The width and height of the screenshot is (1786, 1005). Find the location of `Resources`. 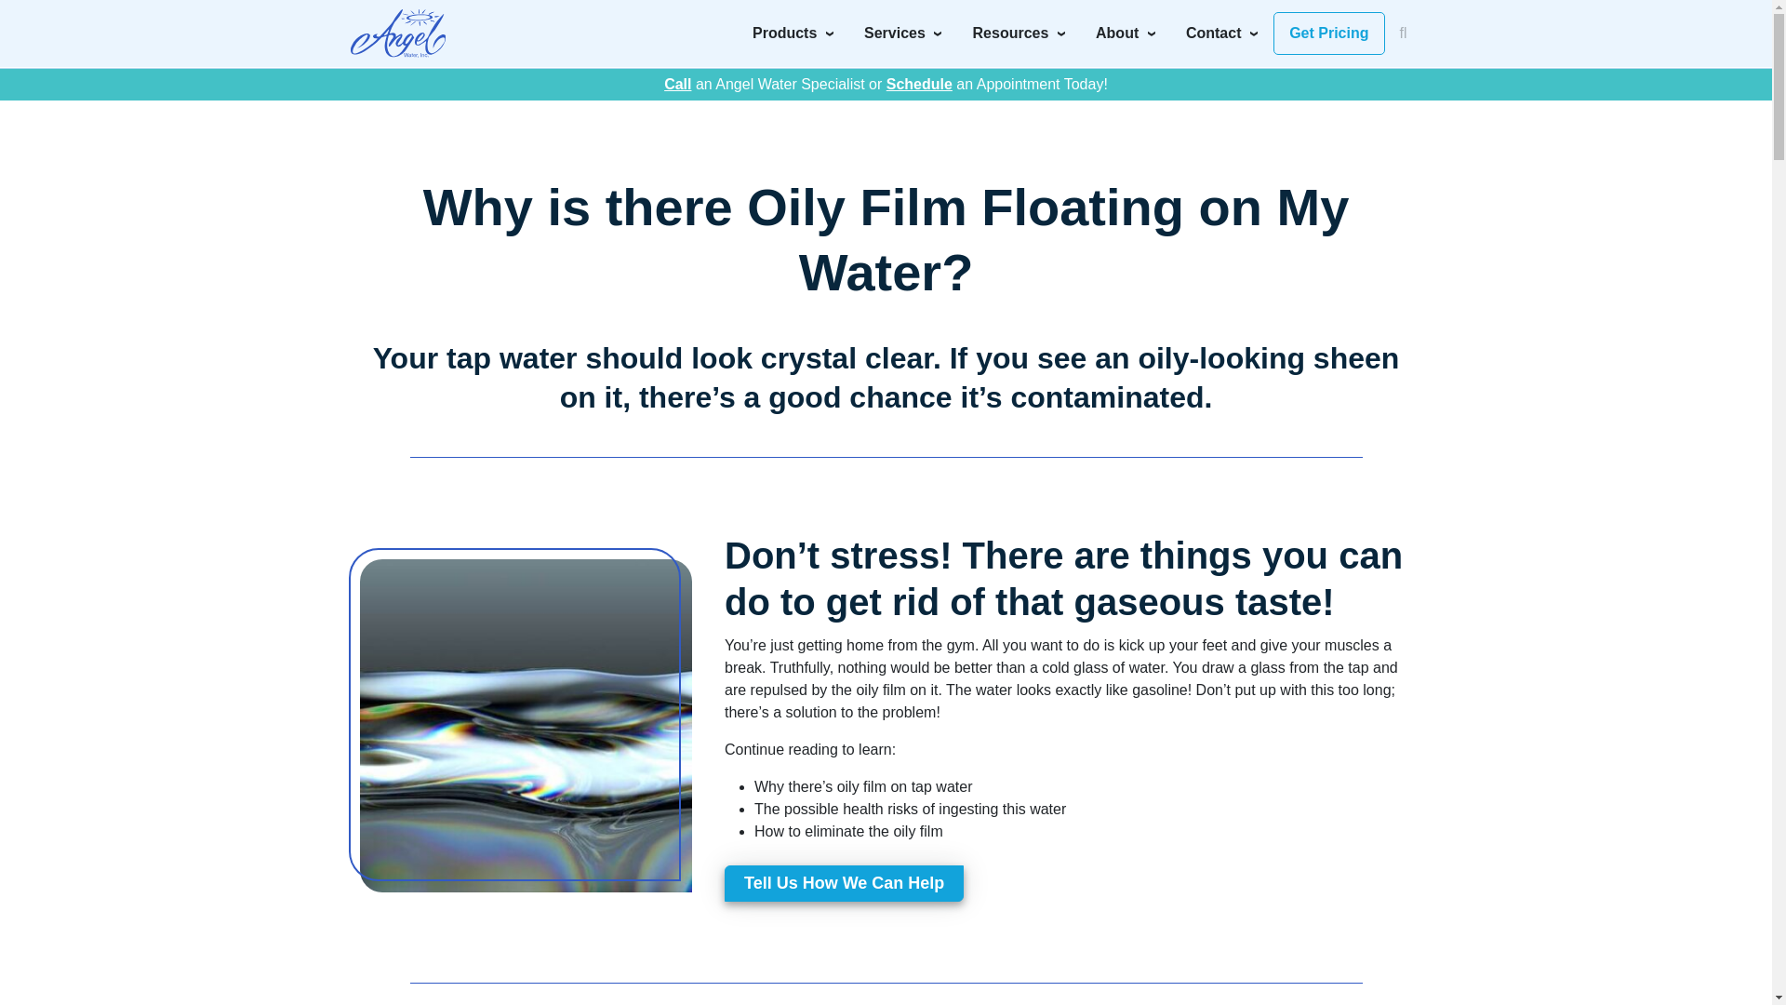

Resources is located at coordinates (1020, 33).